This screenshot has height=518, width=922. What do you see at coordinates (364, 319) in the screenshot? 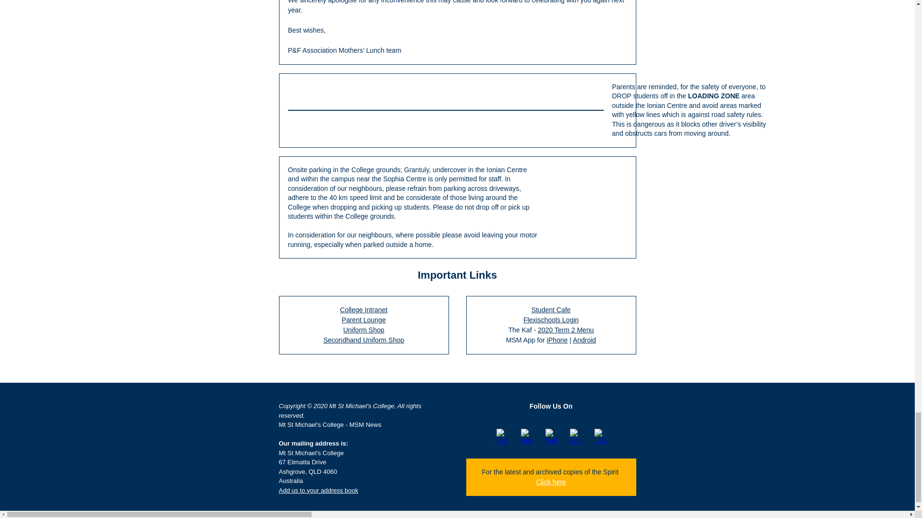
I see `Parent Lounge` at bounding box center [364, 319].